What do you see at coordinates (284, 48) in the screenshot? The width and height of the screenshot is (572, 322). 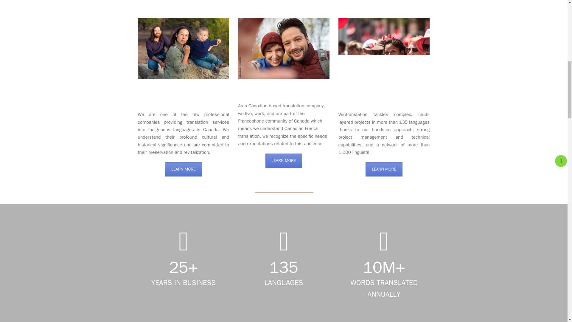 I see `canadian french translation` at bounding box center [284, 48].